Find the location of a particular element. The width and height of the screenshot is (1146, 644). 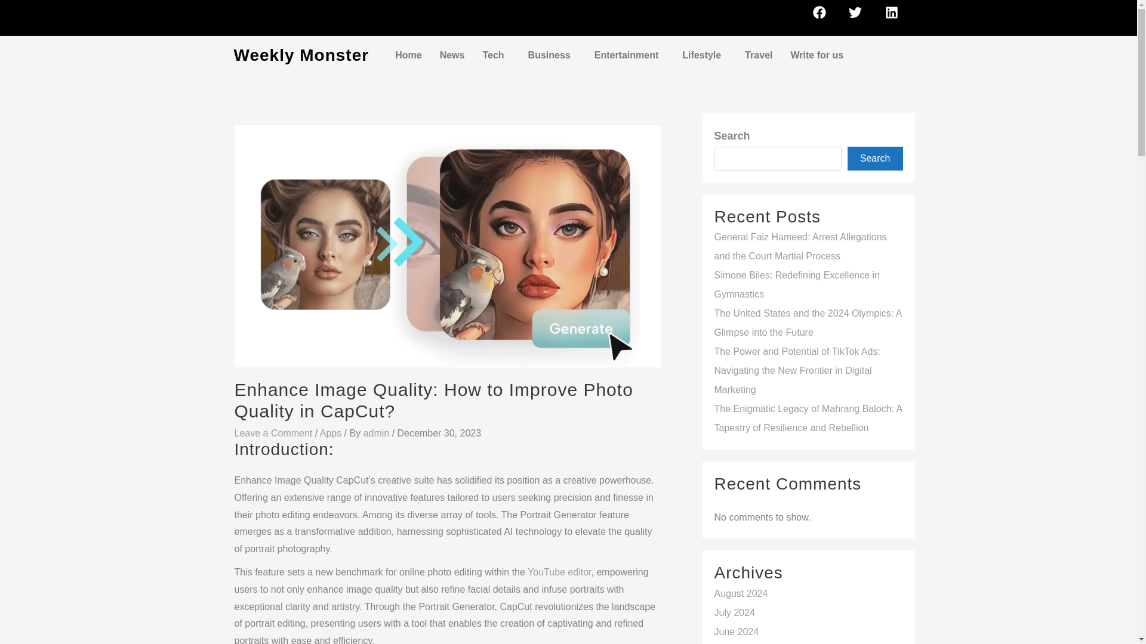

Home is located at coordinates (408, 55).